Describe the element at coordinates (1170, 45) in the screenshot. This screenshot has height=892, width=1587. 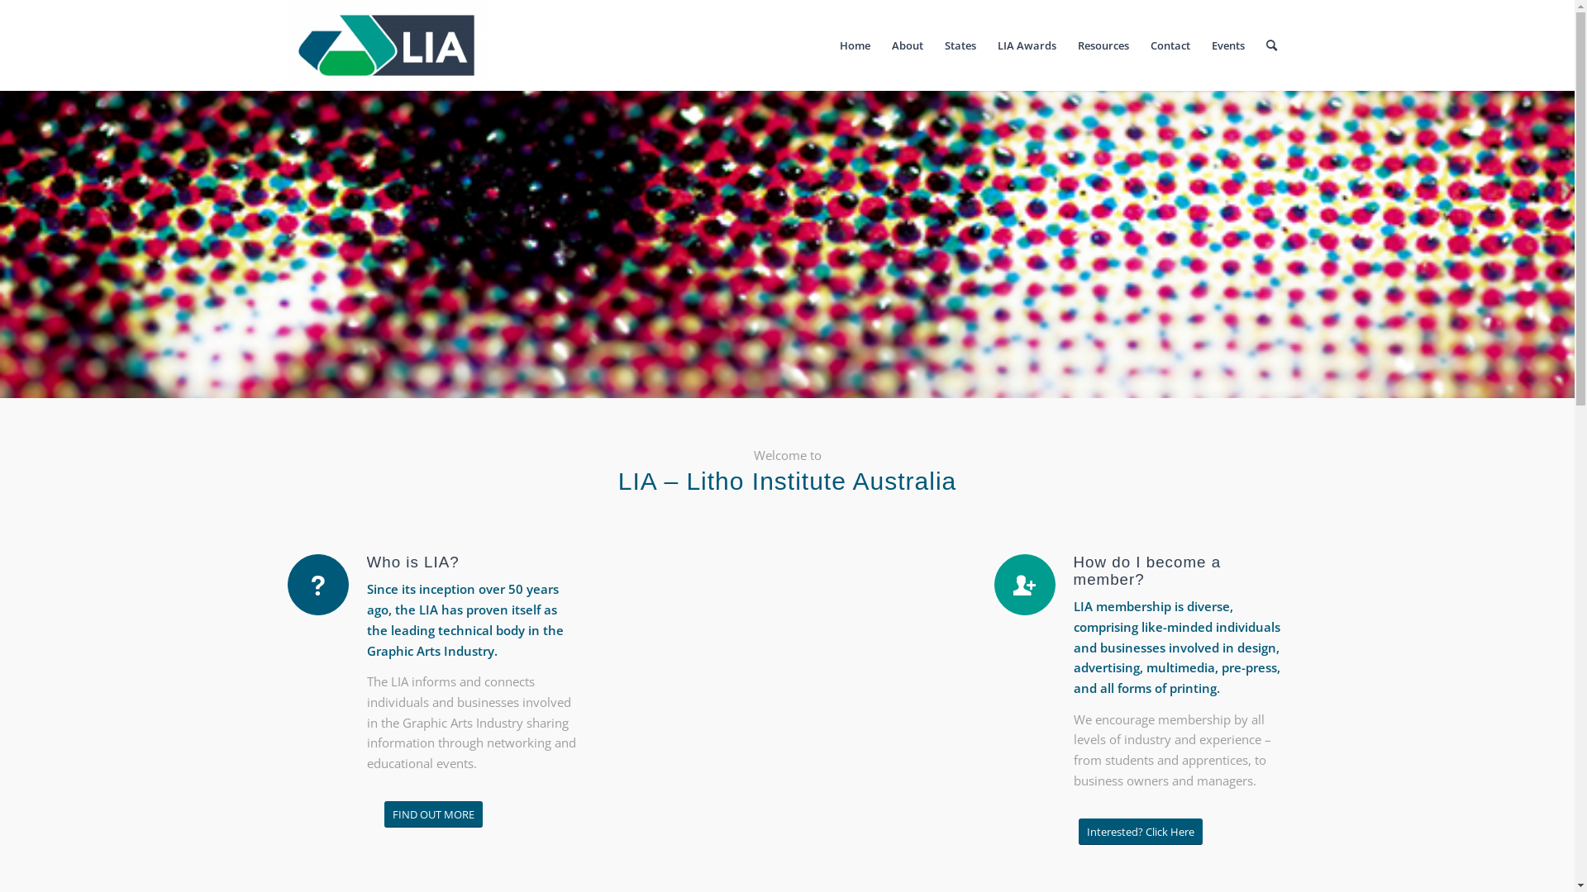
I see `Contact` at that location.